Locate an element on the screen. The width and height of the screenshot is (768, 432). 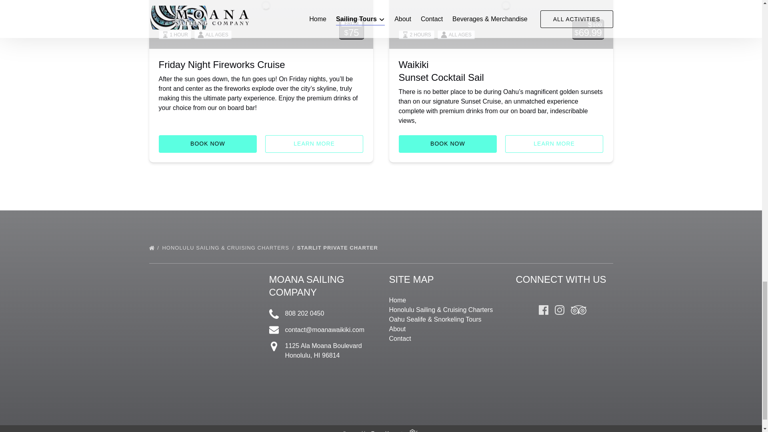
activity link is located at coordinates (261, 24).